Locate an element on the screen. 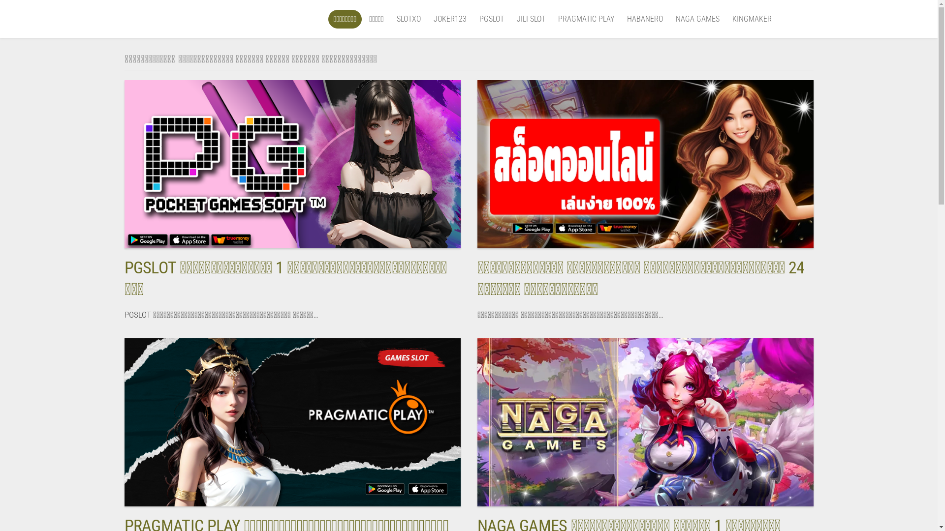 The image size is (945, 531). KINGMAKER is located at coordinates (752, 19).